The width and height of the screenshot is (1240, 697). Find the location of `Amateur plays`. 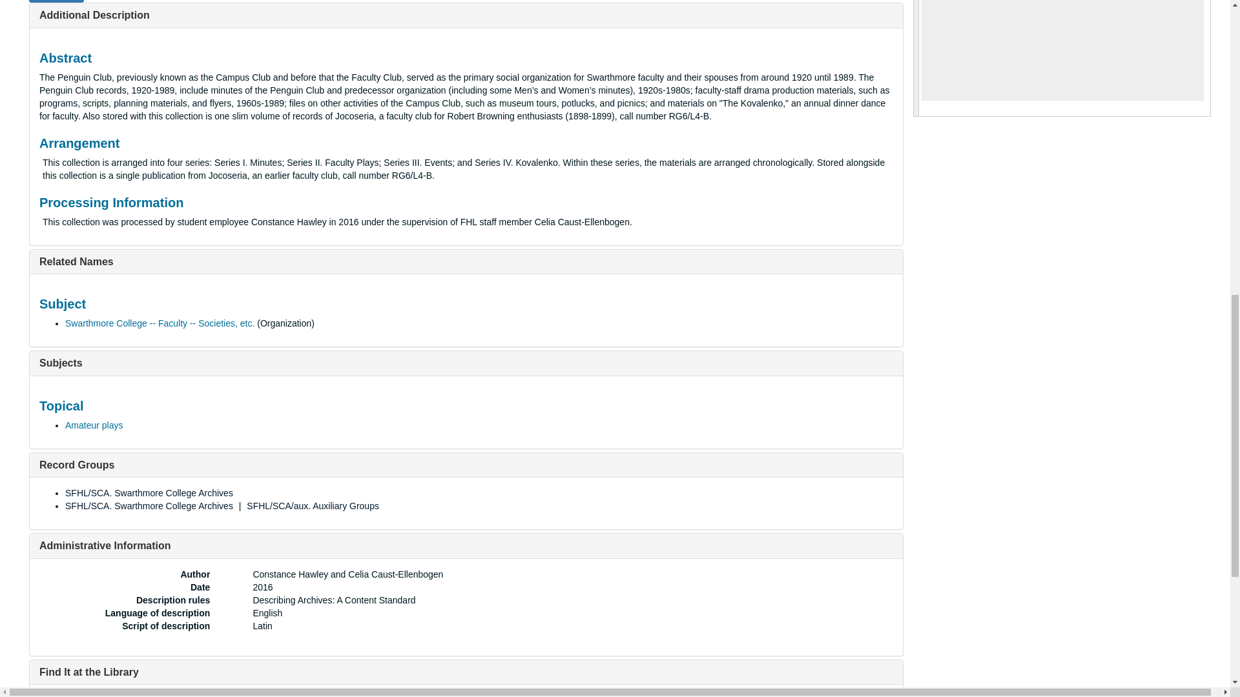

Amateur plays is located at coordinates (94, 425).